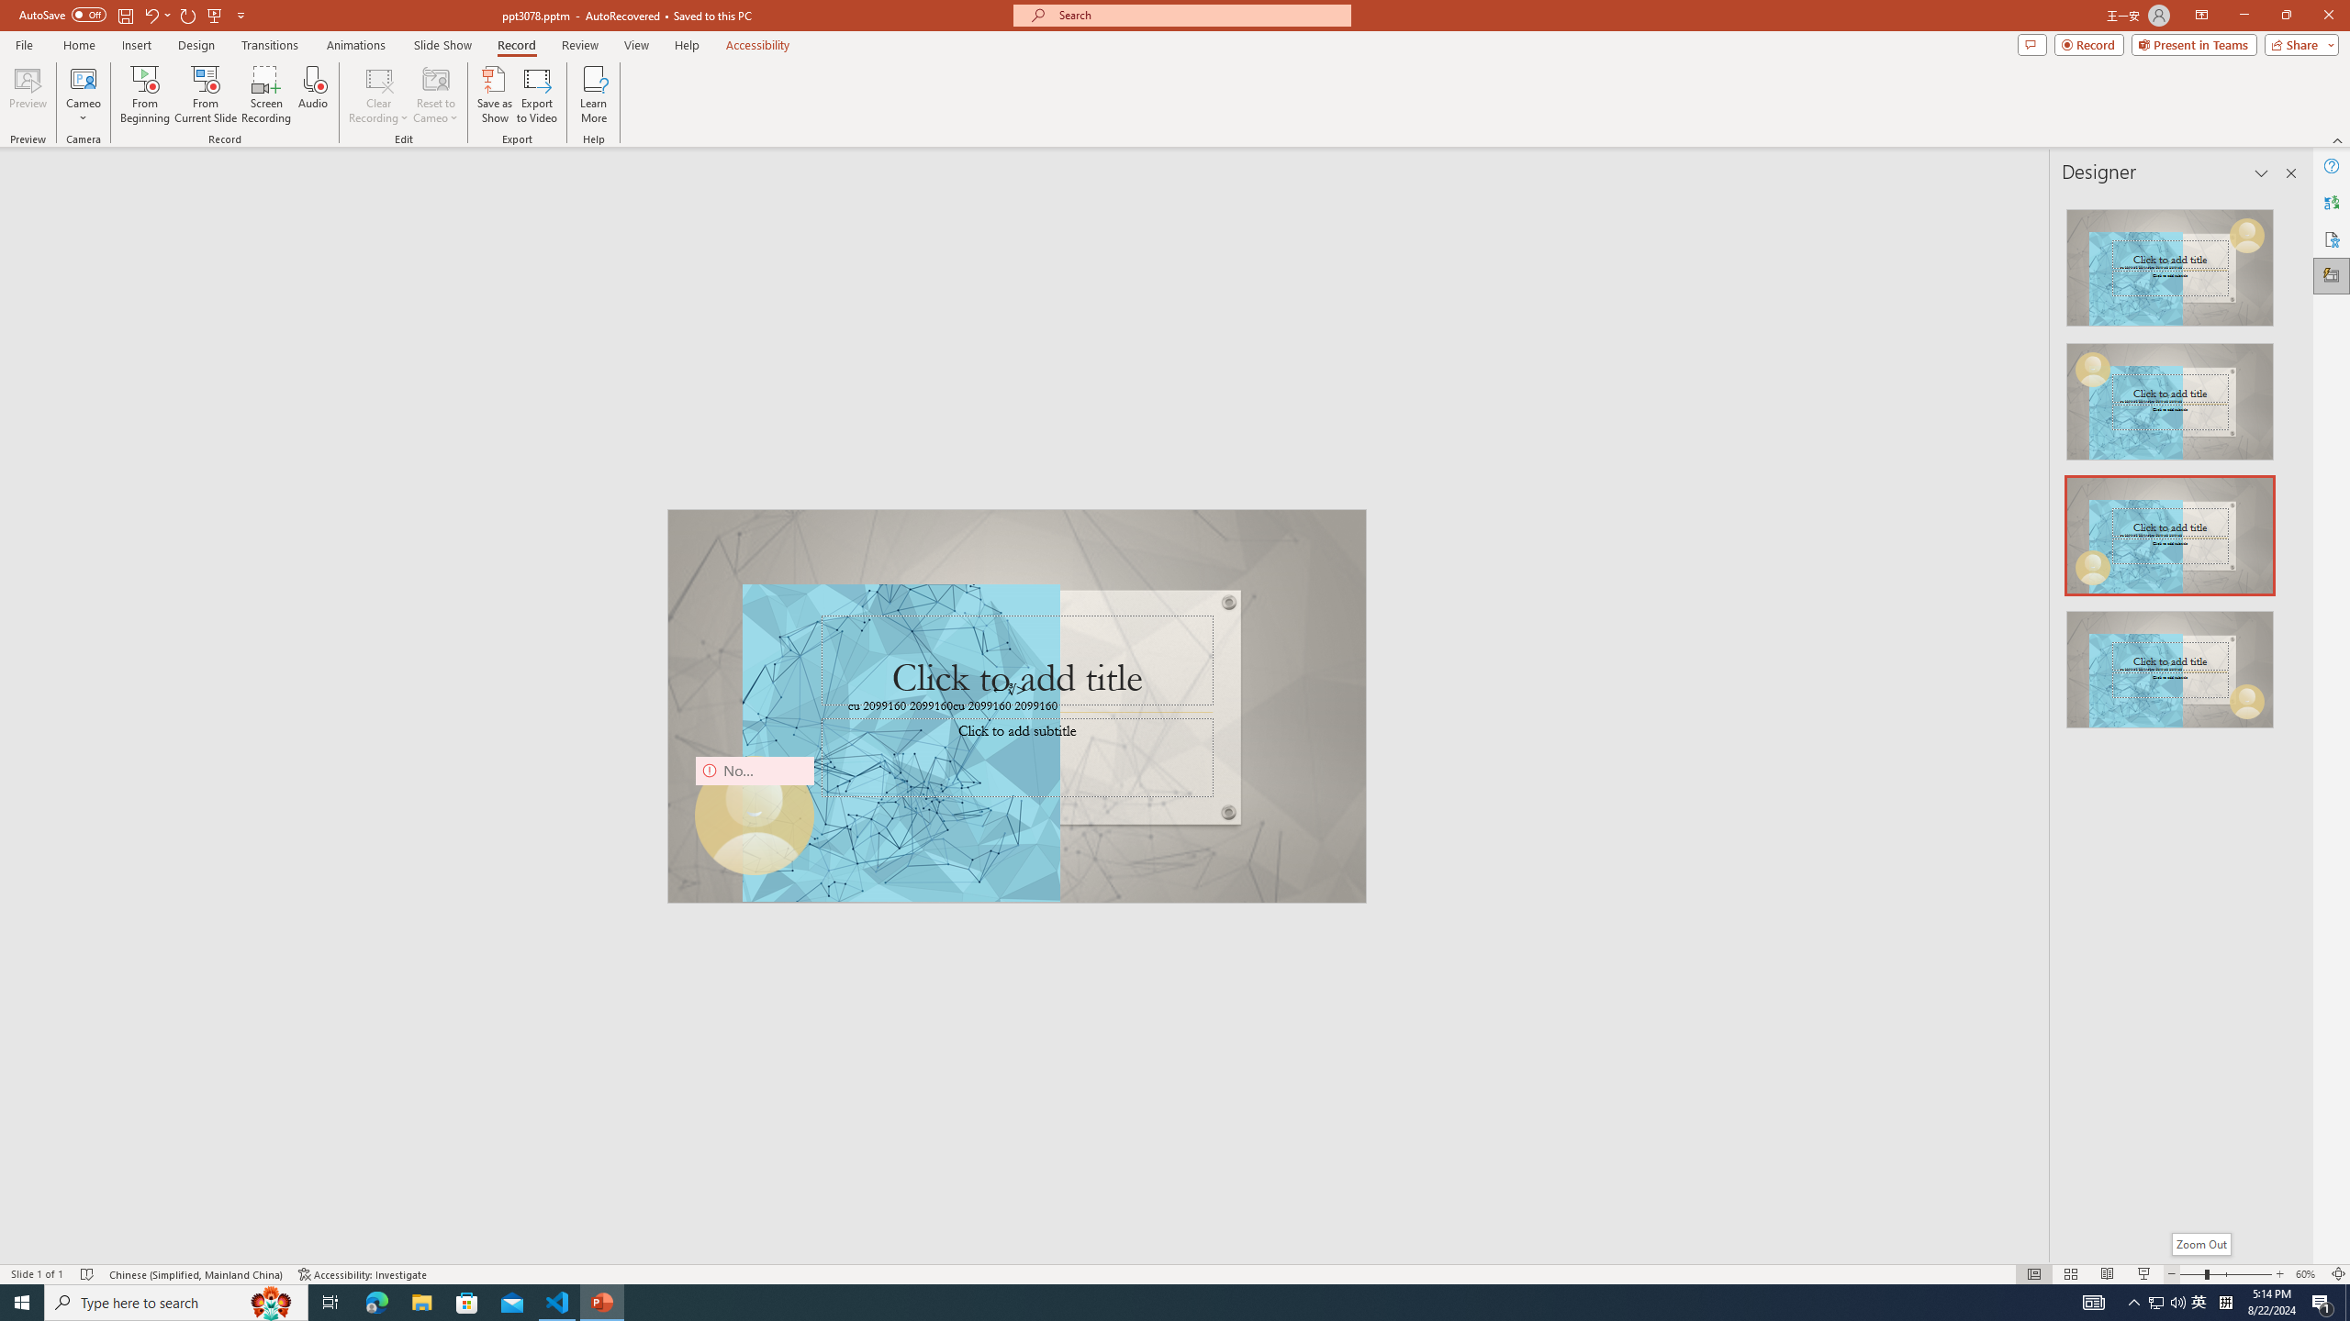  Describe the element at coordinates (2332, 239) in the screenshot. I see `Accessibility` at that location.